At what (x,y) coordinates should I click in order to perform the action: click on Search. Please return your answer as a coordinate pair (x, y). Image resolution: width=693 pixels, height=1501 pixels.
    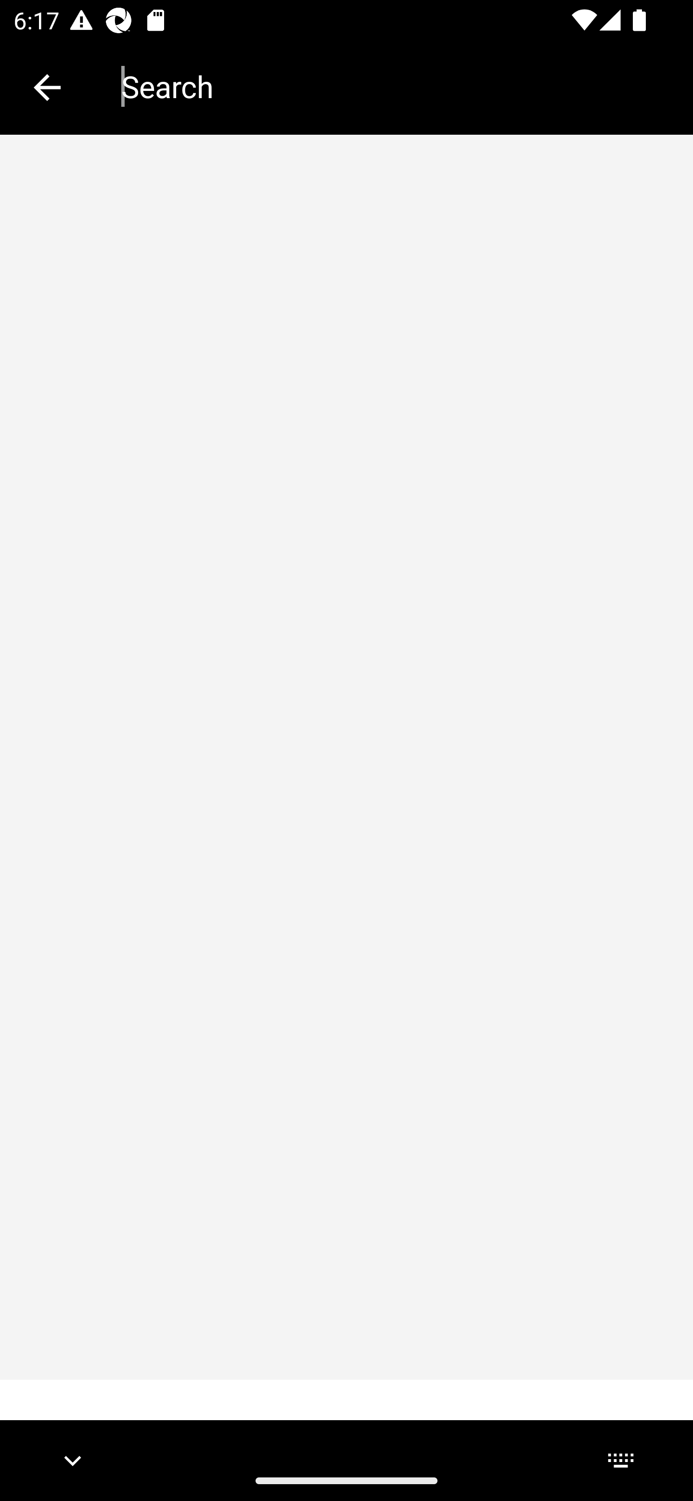
    Looking at the image, I should click on (394, 87).